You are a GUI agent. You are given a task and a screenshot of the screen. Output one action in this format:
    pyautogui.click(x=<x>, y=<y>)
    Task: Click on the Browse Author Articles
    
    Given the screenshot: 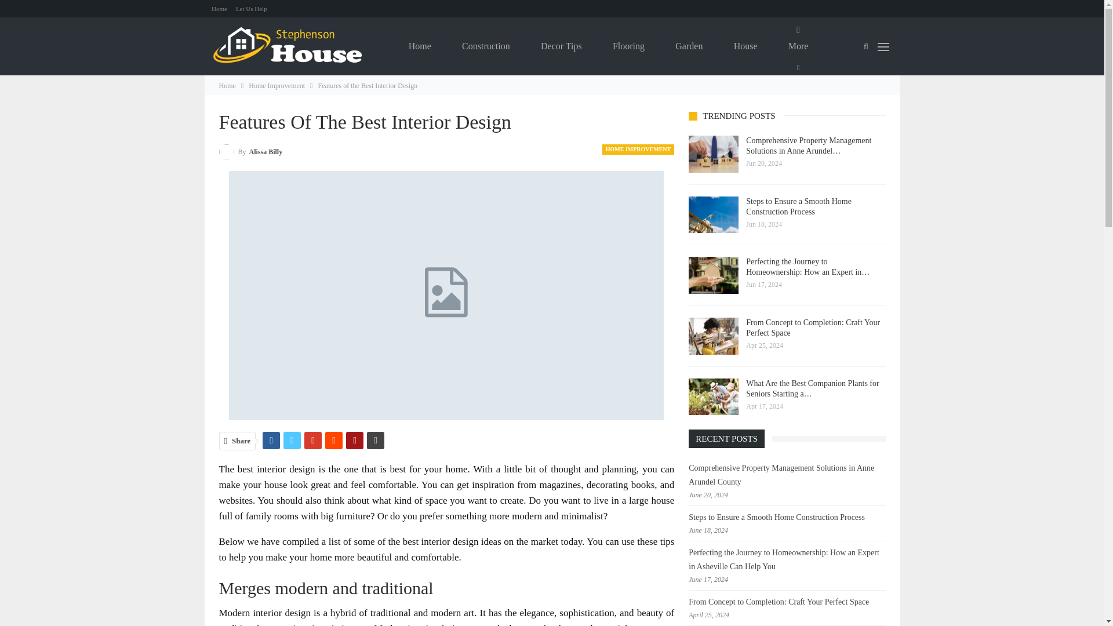 What is the action you would take?
    pyautogui.click(x=250, y=152)
    